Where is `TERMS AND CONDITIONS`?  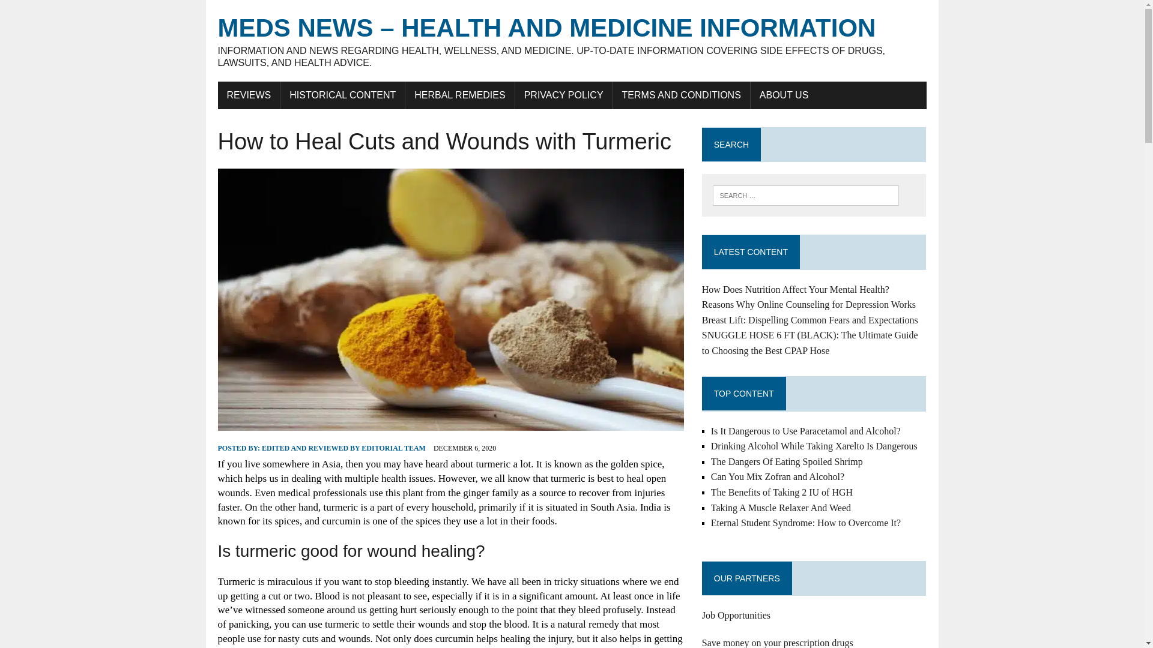
TERMS AND CONDITIONS is located at coordinates (682, 95).